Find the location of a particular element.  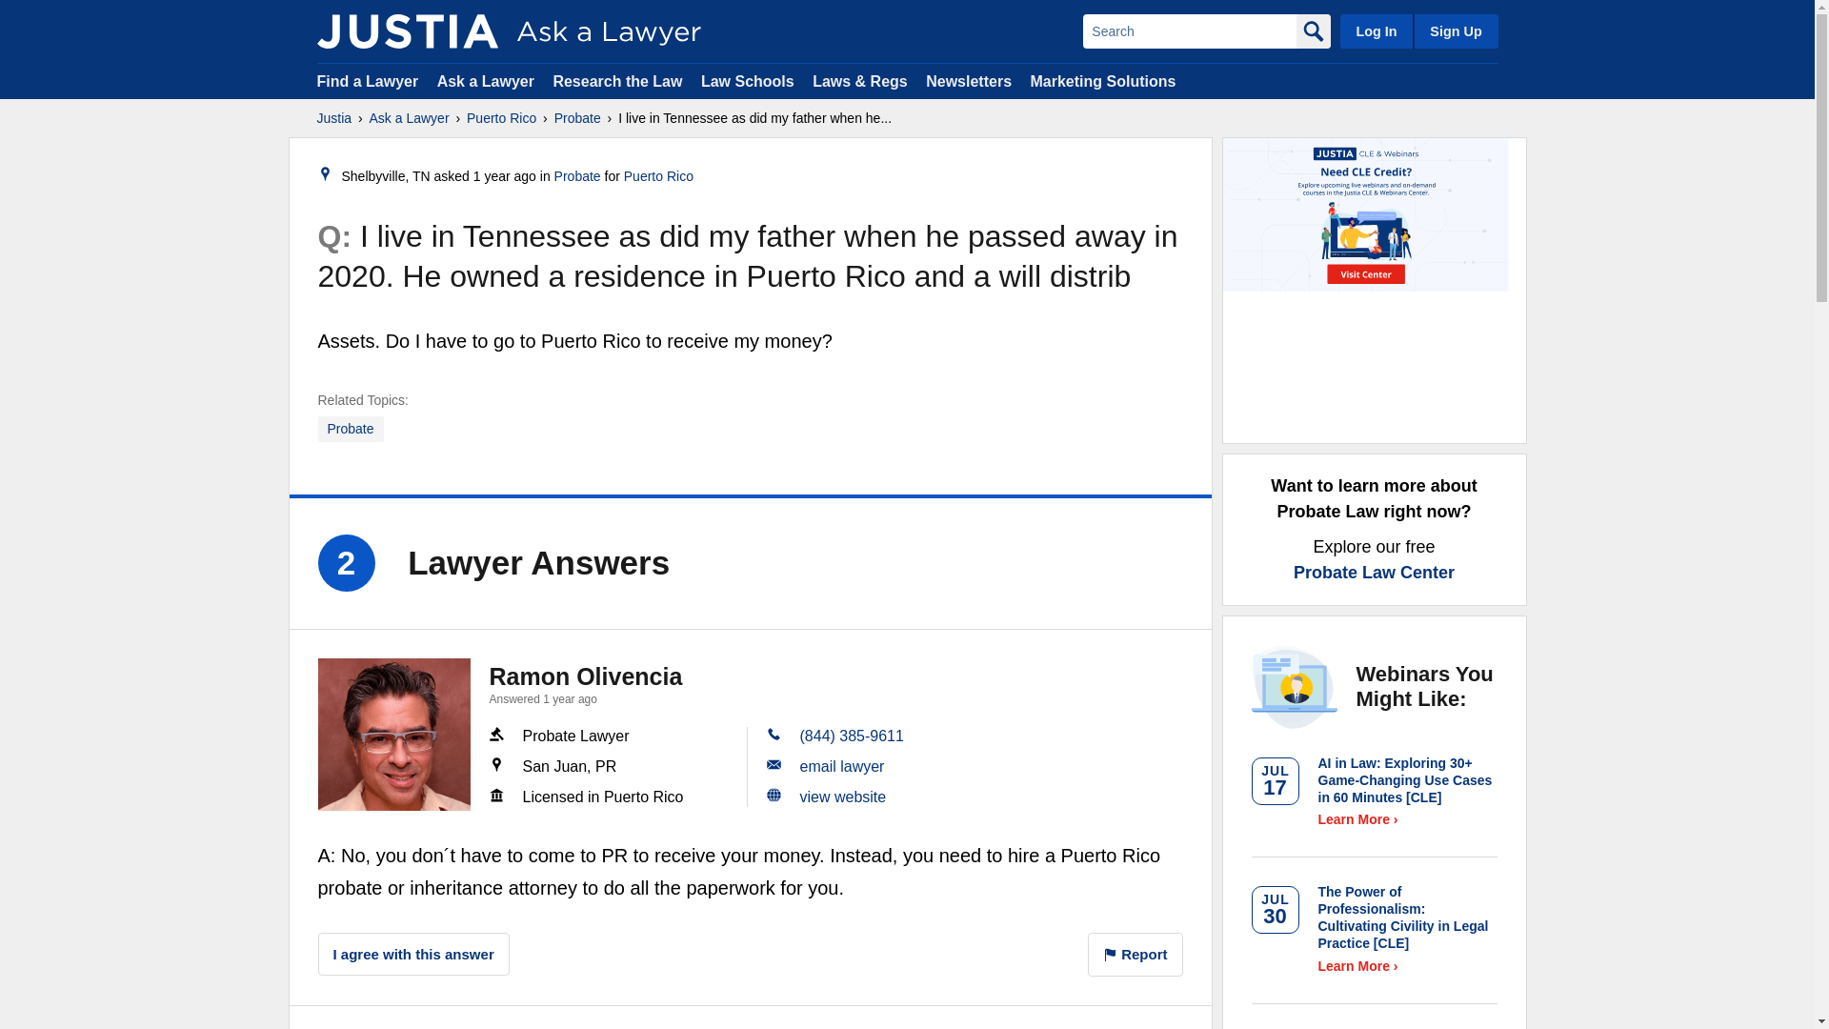

Ramon Olivencia is located at coordinates (586, 676).